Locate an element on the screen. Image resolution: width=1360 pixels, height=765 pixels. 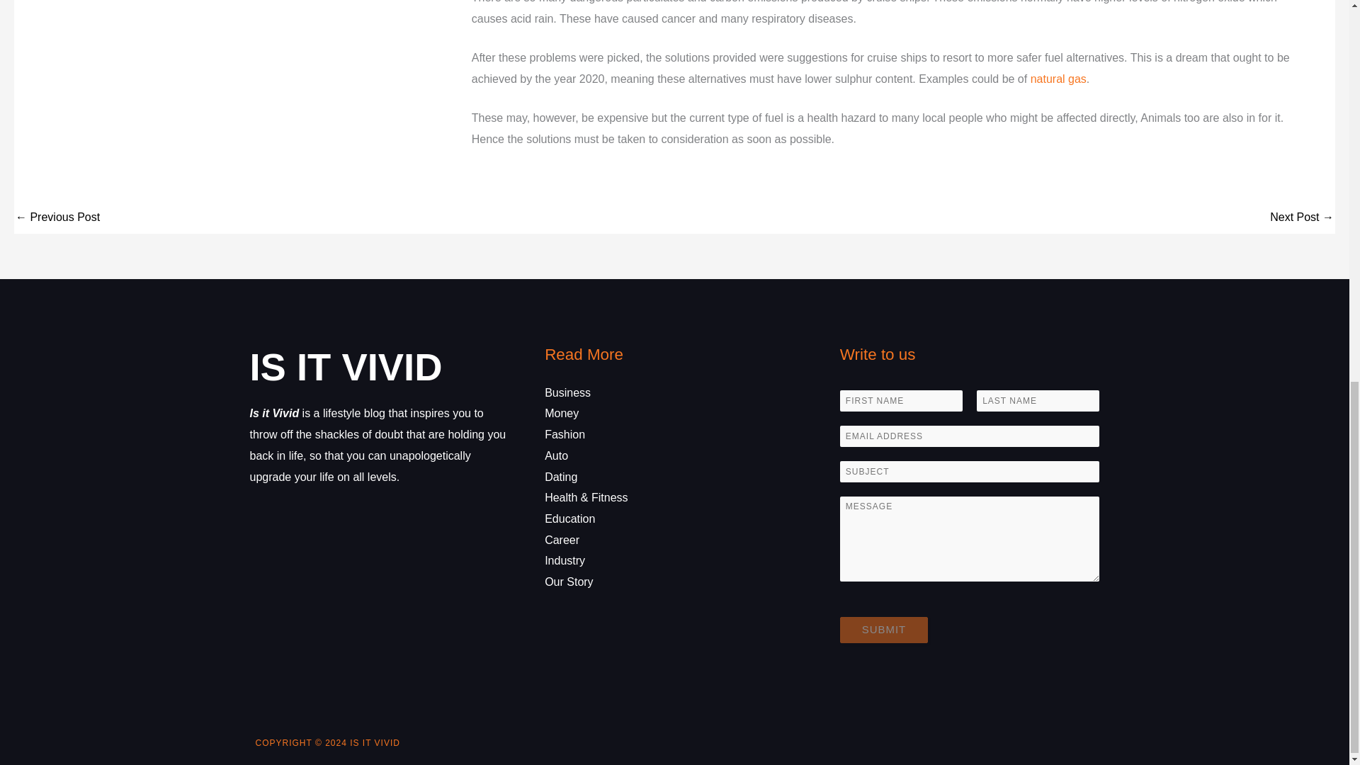
Industry is located at coordinates (565, 561).